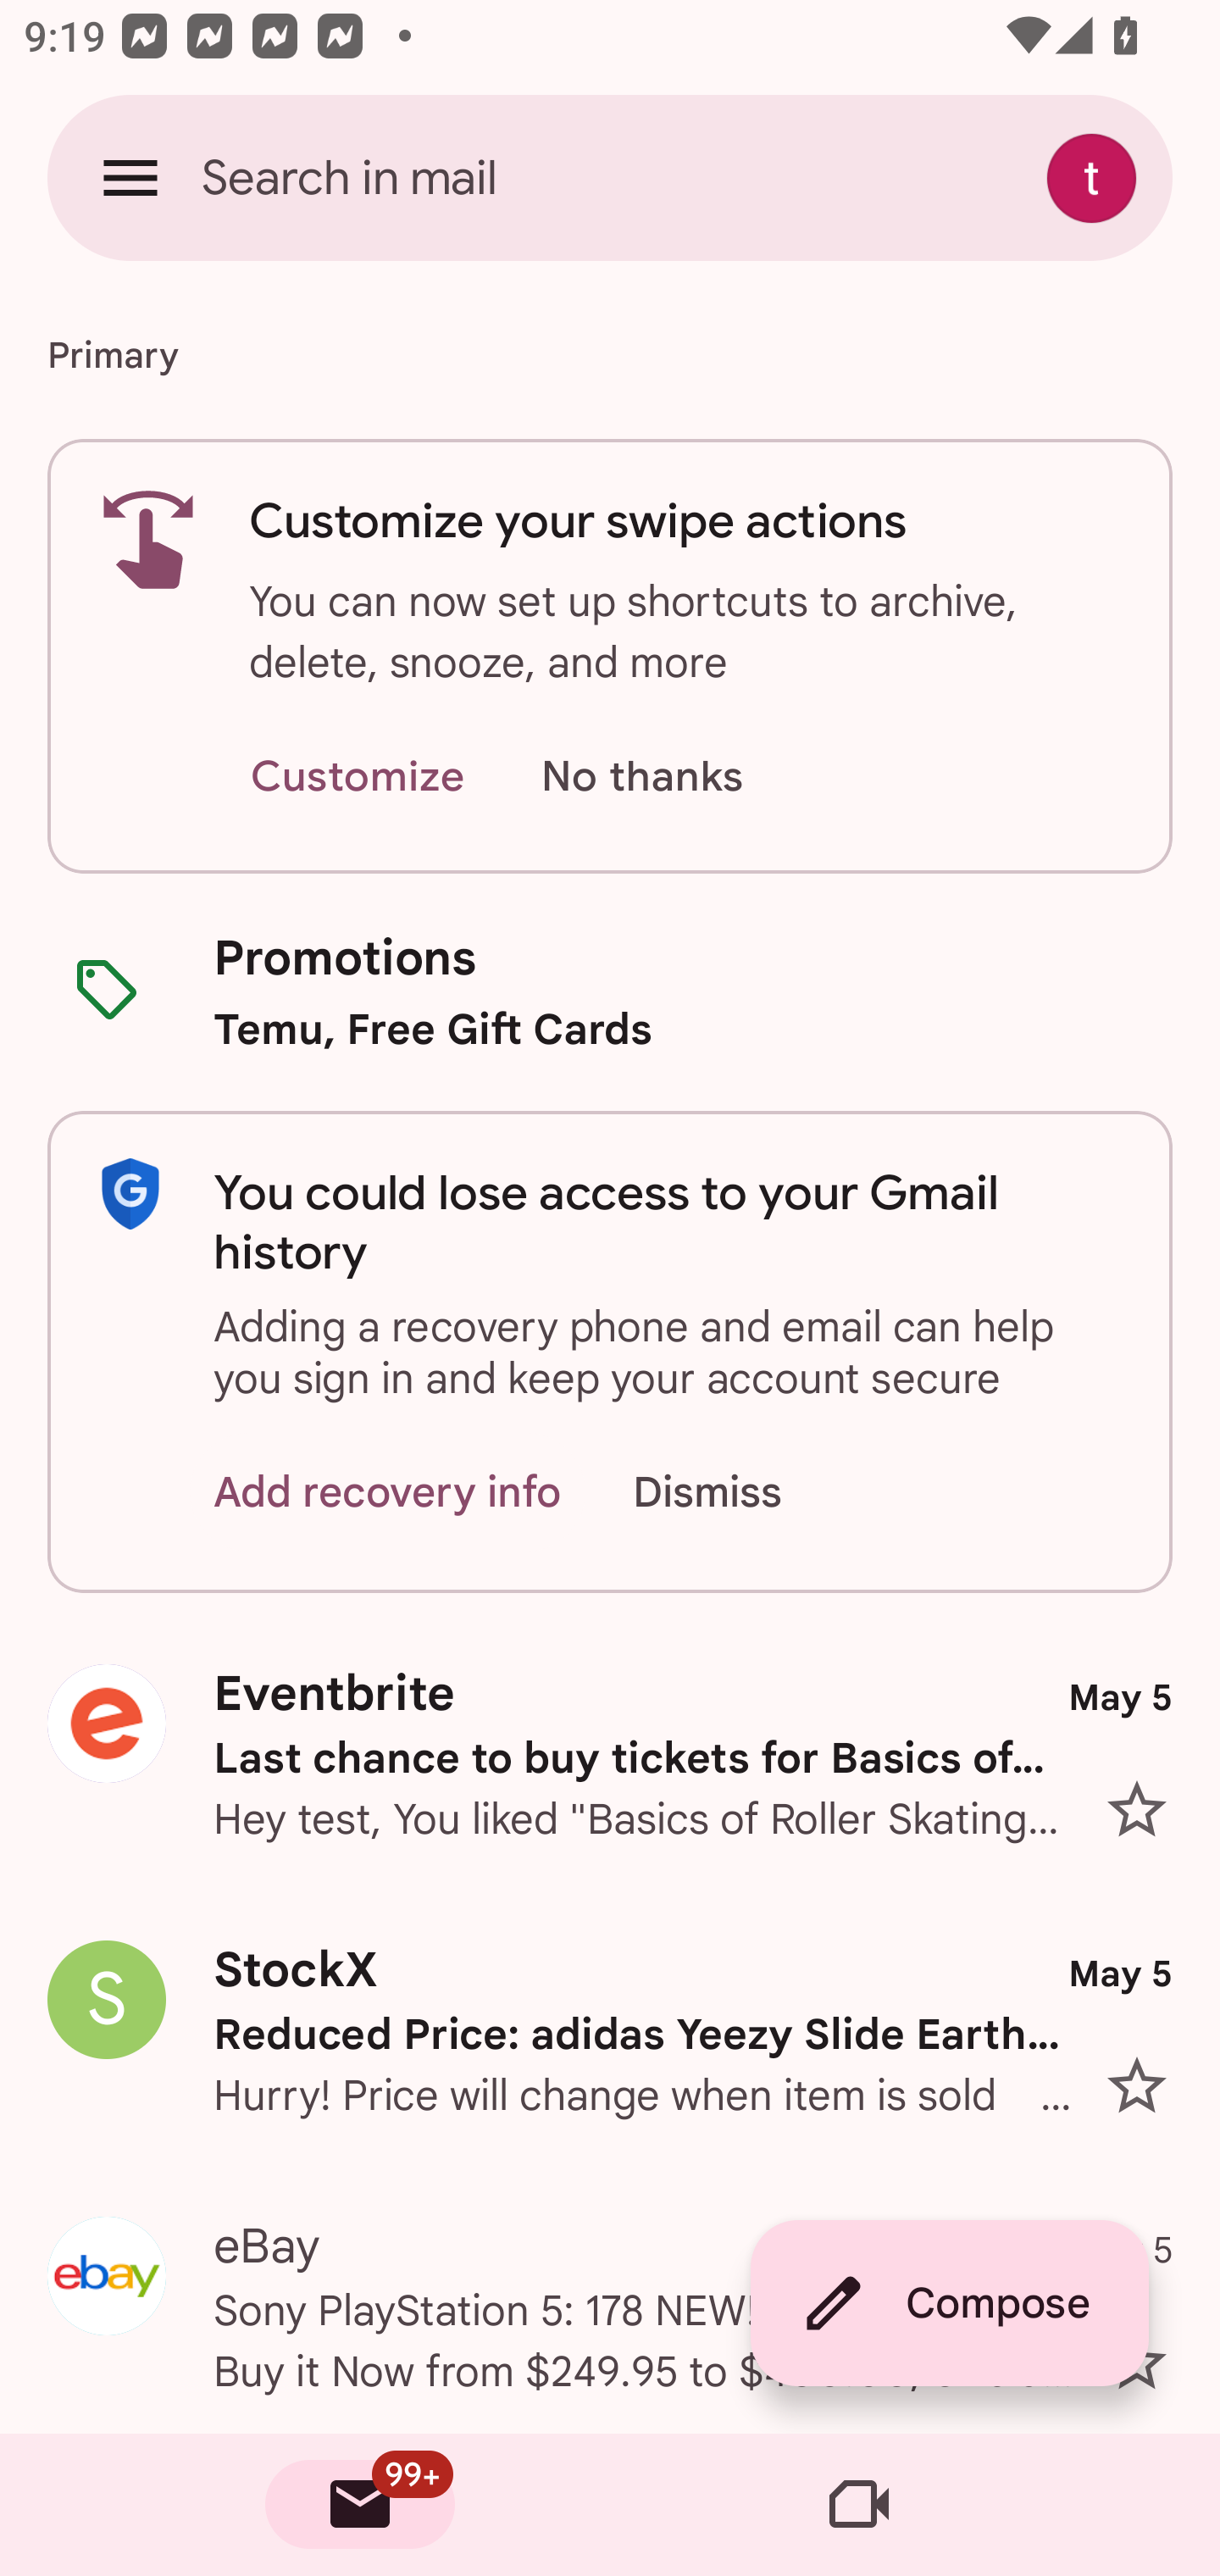 This screenshot has width=1220, height=2576. What do you see at coordinates (388, 1493) in the screenshot?
I see `Add recovery info` at bounding box center [388, 1493].